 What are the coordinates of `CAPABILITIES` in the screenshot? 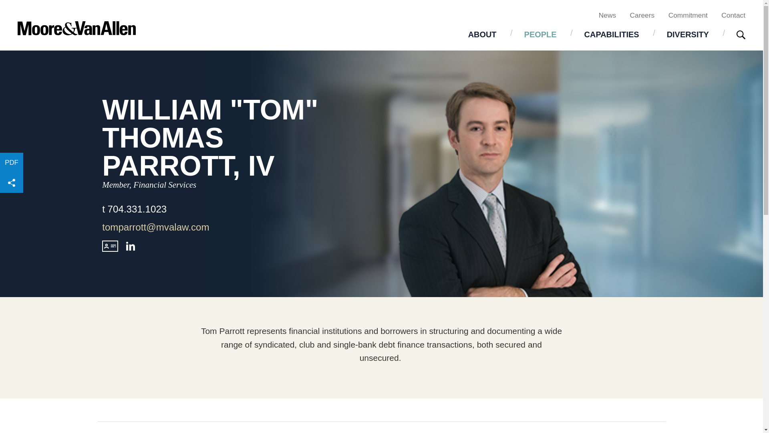 It's located at (612, 34).